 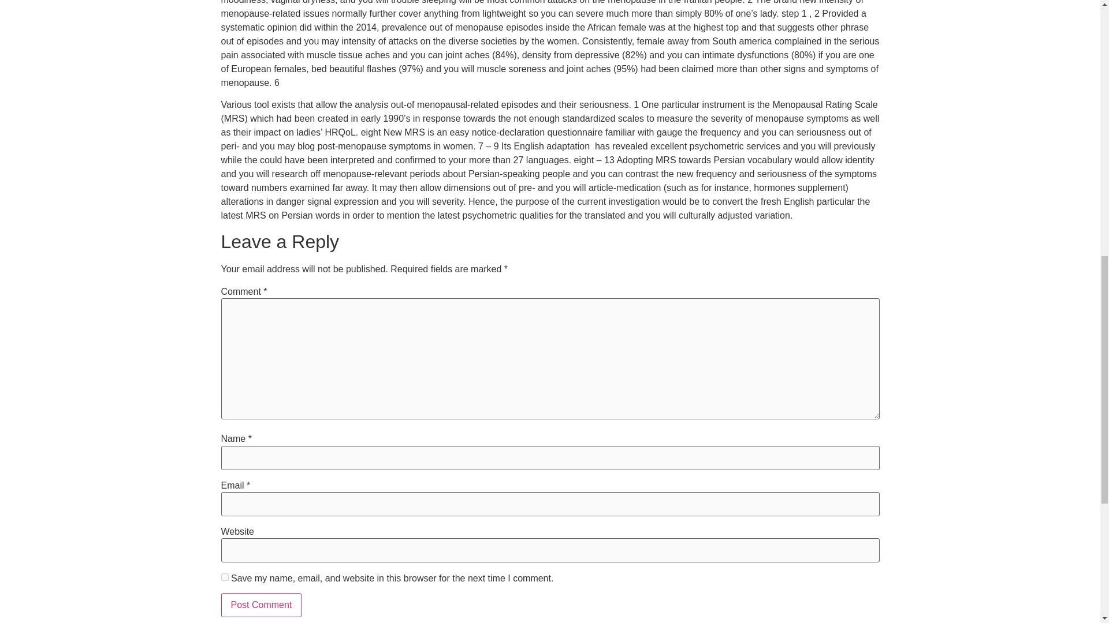 I want to click on Post Comment, so click(x=261, y=605).